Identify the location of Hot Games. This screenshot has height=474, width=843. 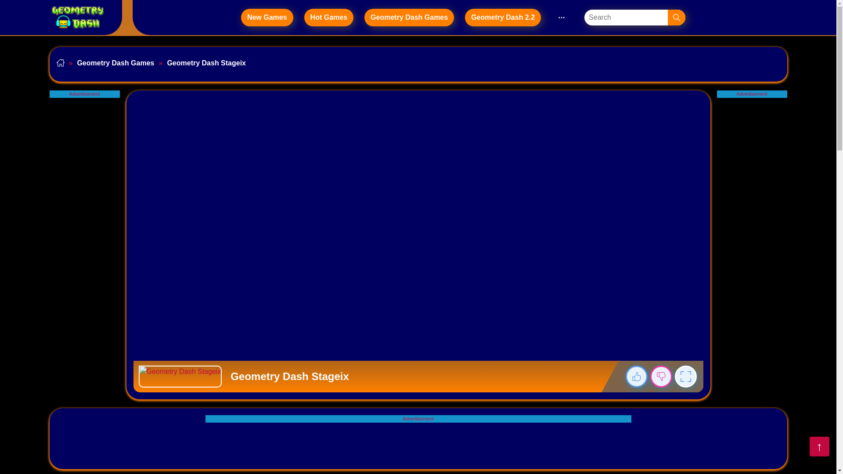
(328, 18).